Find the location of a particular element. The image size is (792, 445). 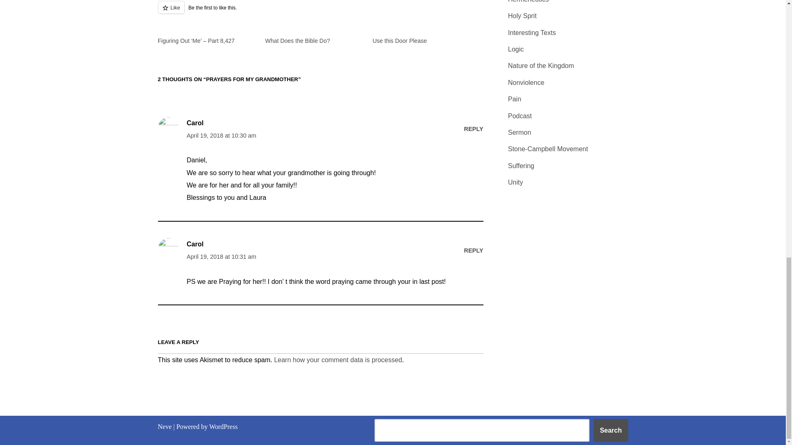

Like or Reblog is located at coordinates (320, 12).